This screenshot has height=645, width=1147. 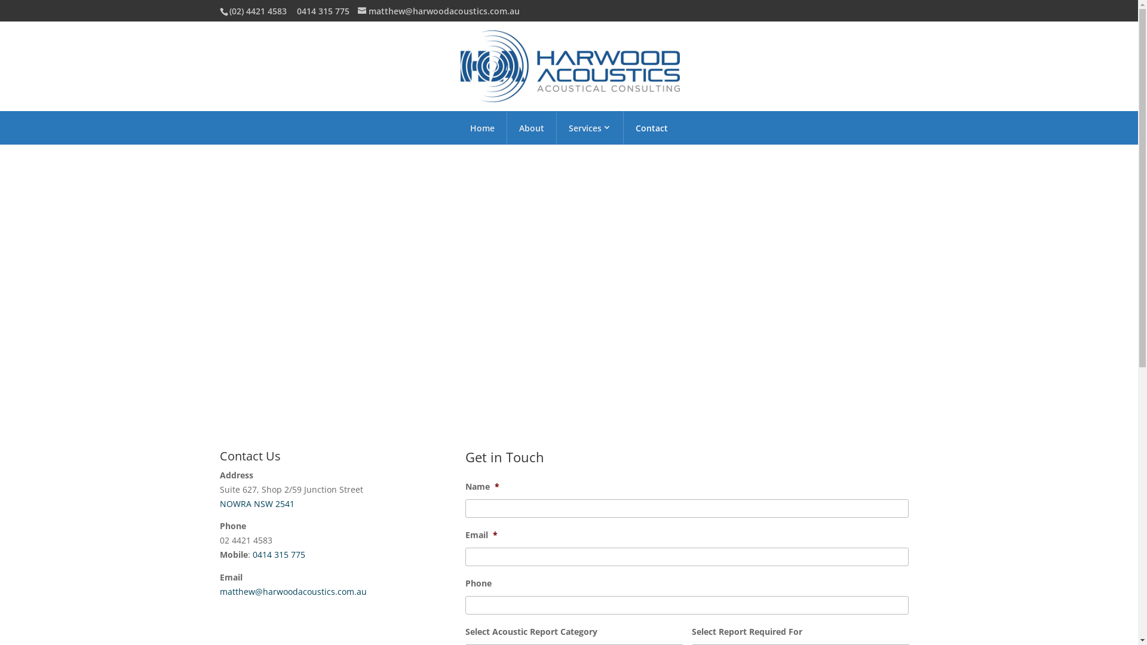 What do you see at coordinates (590, 128) in the screenshot?
I see `Services` at bounding box center [590, 128].